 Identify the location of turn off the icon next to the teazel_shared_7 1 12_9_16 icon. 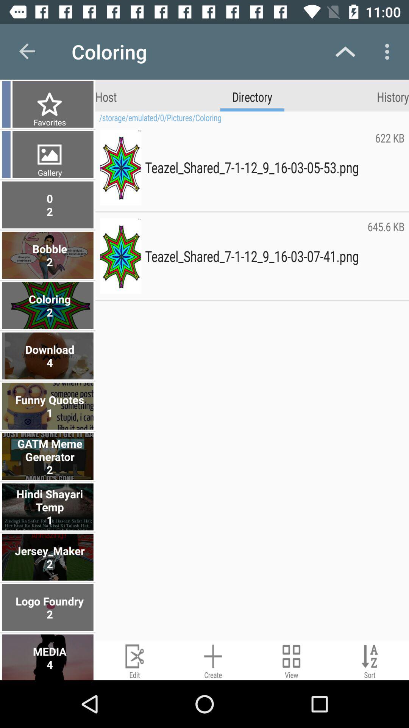
(389, 167).